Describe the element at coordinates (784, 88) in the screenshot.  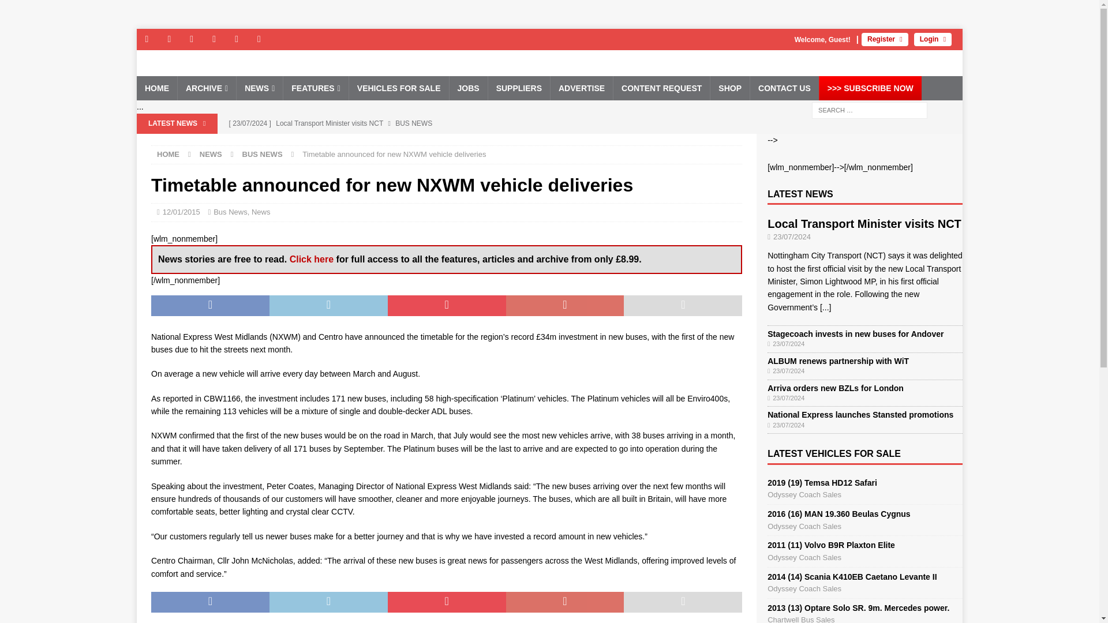
I see `CONTACT US` at that location.